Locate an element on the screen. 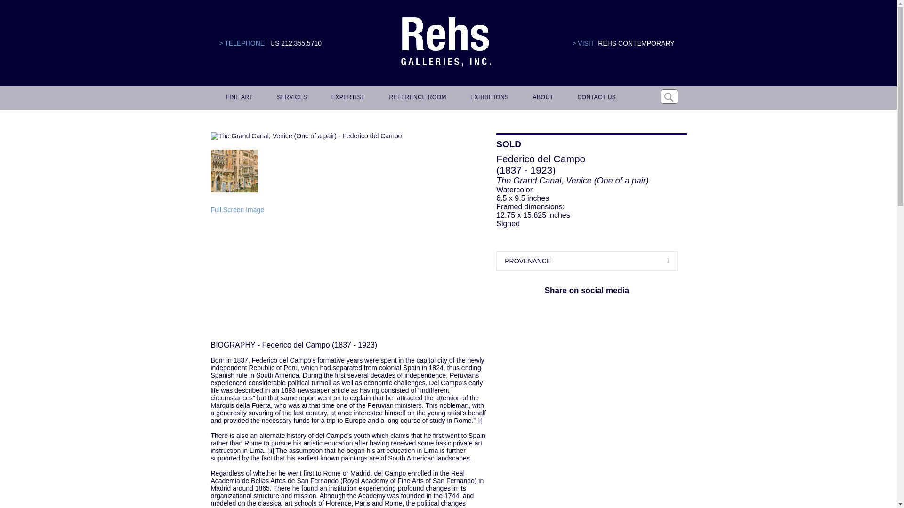 Image resolution: width=904 pixels, height=508 pixels. Logo is located at coordinates (445, 42).